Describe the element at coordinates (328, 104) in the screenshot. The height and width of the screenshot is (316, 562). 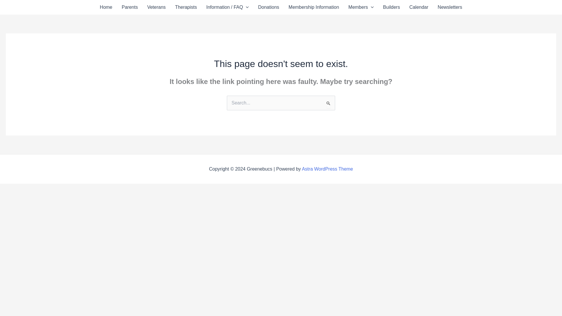
I see `Search` at that location.